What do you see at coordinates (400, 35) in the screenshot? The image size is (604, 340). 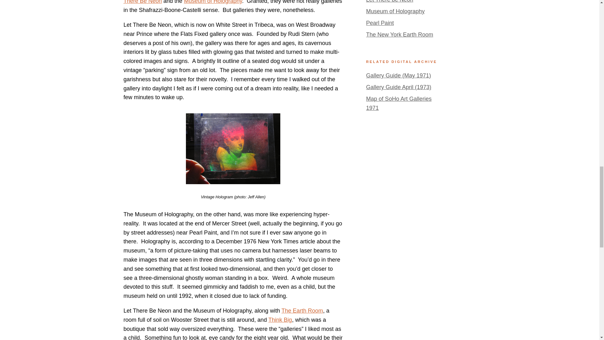 I see `The New York Earth Room` at bounding box center [400, 35].